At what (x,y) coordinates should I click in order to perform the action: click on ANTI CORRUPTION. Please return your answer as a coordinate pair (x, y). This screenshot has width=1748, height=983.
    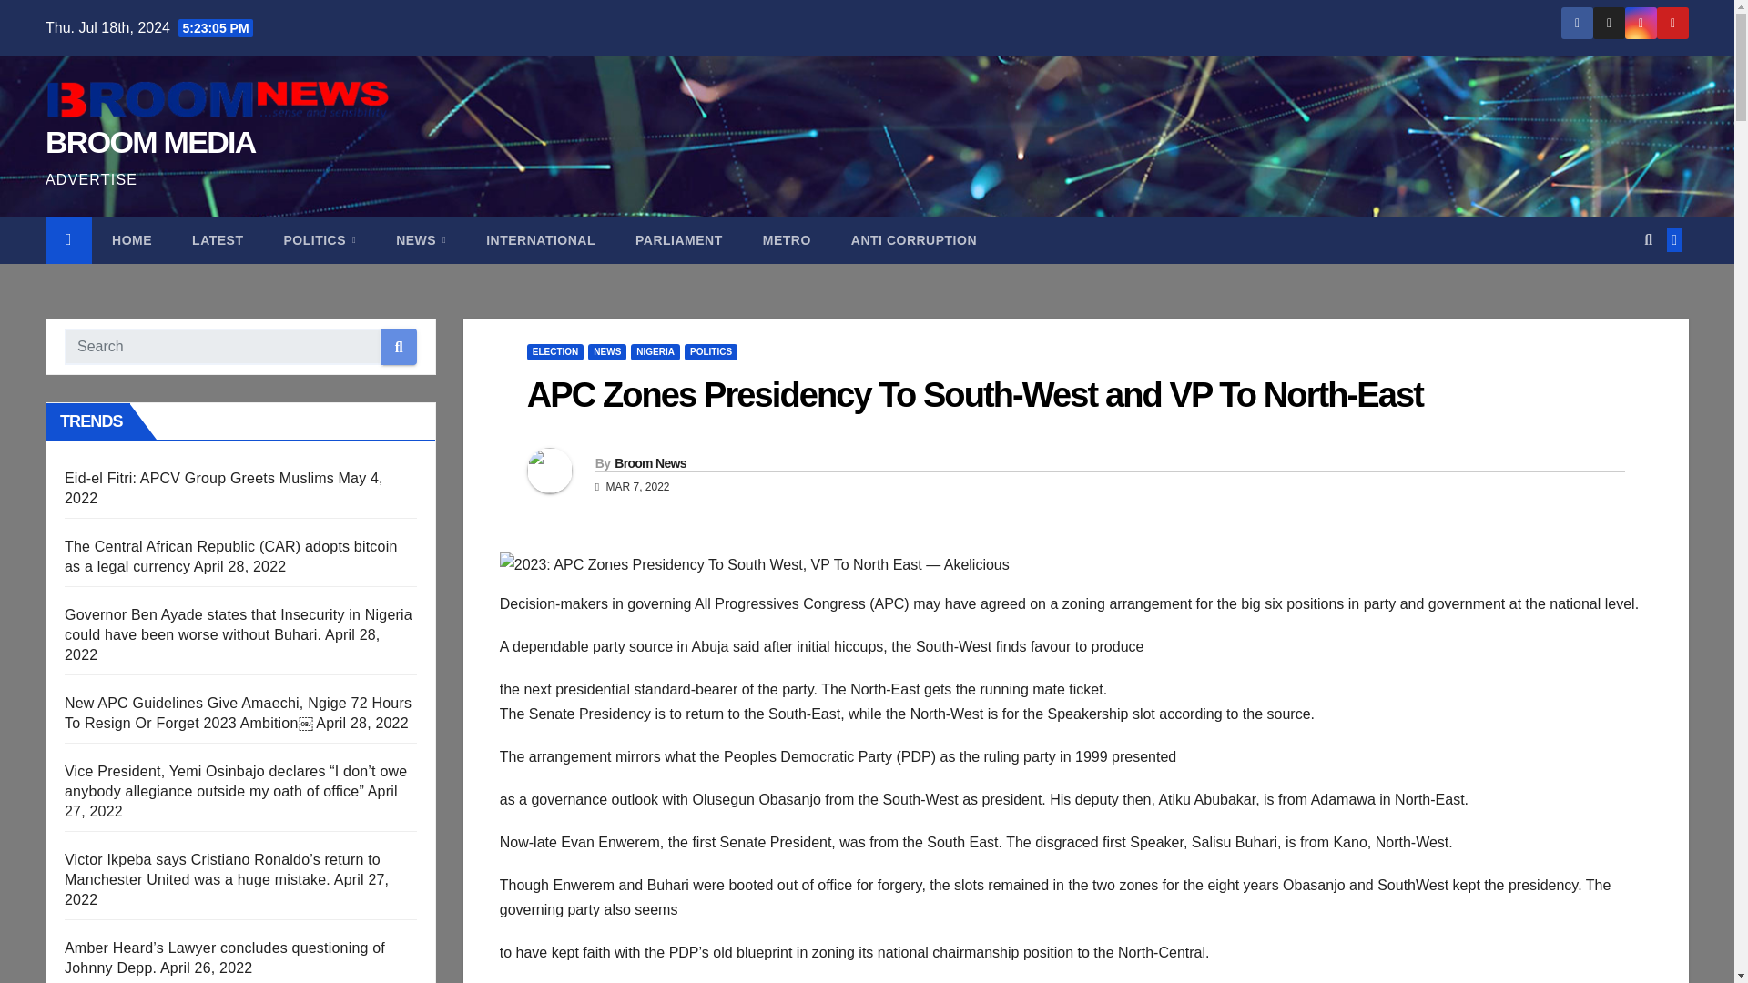
    Looking at the image, I should click on (914, 240).